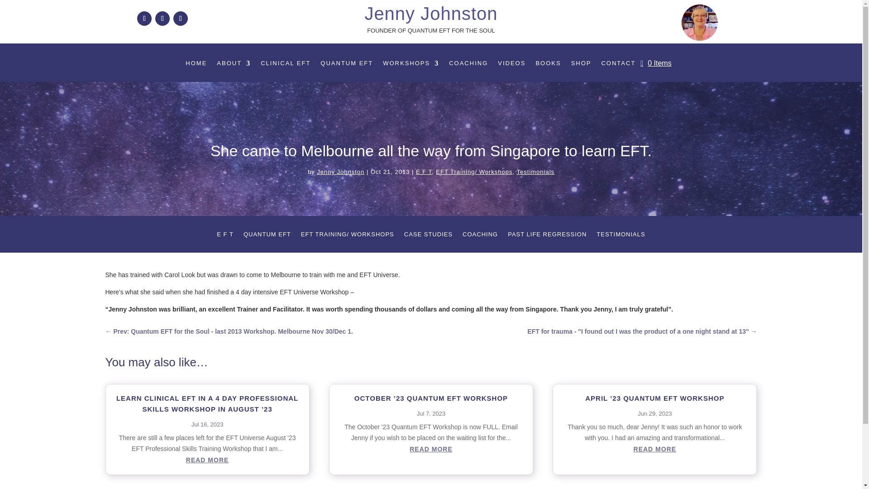 The image size is (869, 489). What do you see at coordinates (162, 18) in the screenshot?
I see `Follow on Instagram` at bounding box center [162, 18].